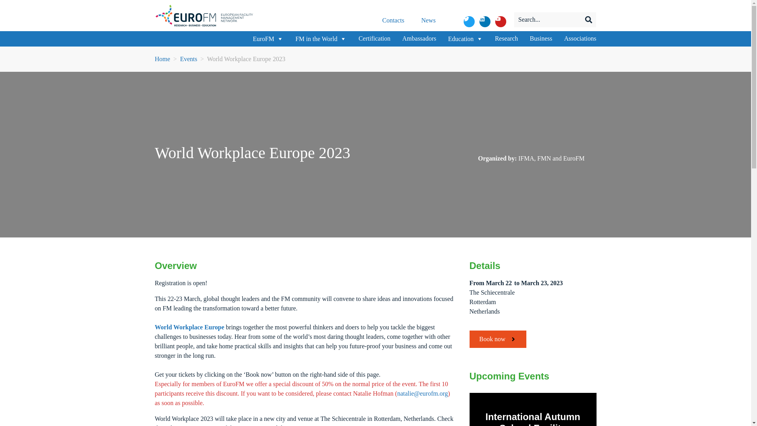 This screenshot has width=757, height=426. Describe the element at coordinates (321, 39) in the screenshot. I see `FM in the World` at that location.